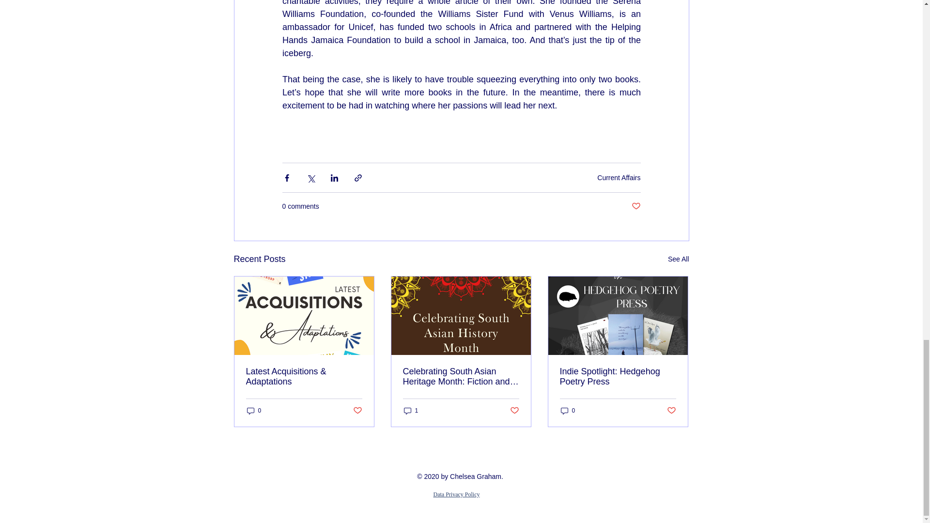  Describe the element at coordinates (461, 377) in the screenshot. I see `Celebrating South Asian Heritage Month: Fiction and Poetry` at that location.